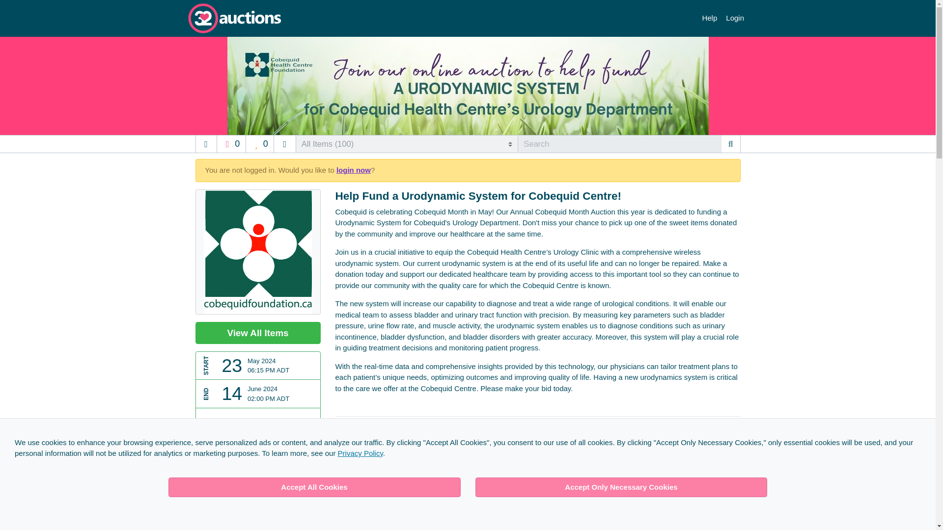  What do you see at coordinates (231, 144) in the screenshot?
I see `0` at bounding box center [231, 144].